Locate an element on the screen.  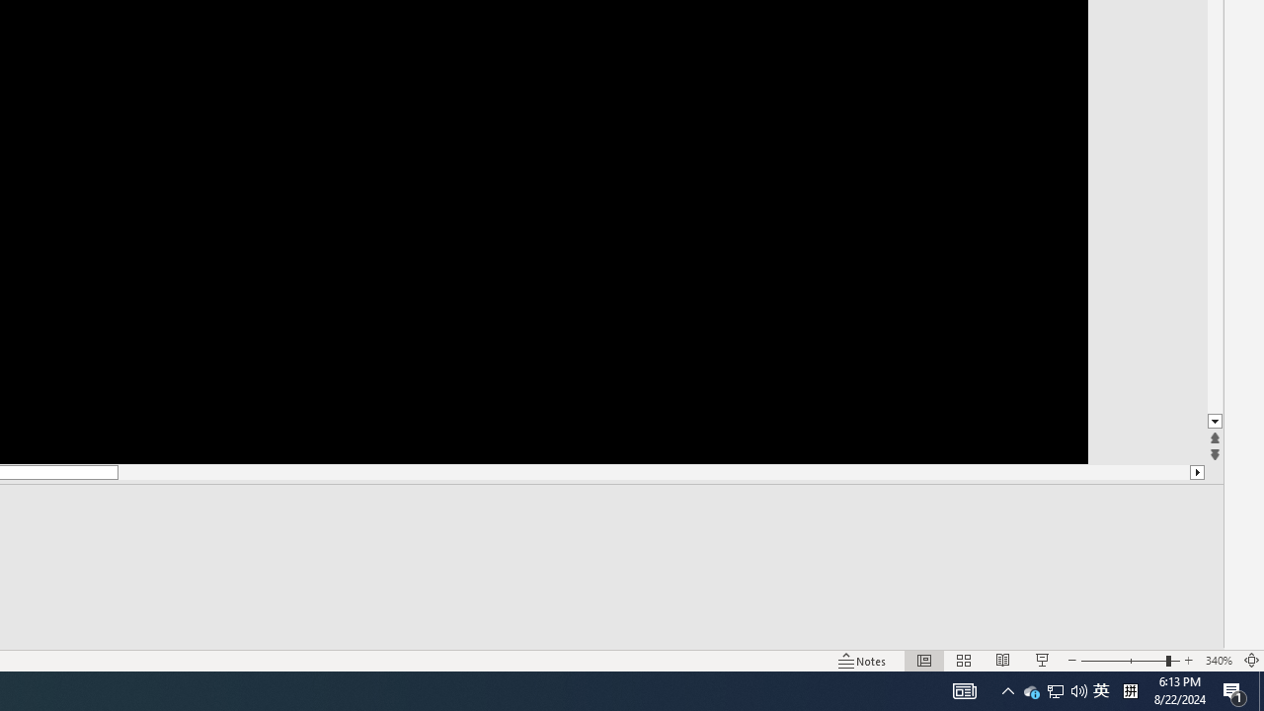
Zoom 340% is located at coordinates (1219, 660).